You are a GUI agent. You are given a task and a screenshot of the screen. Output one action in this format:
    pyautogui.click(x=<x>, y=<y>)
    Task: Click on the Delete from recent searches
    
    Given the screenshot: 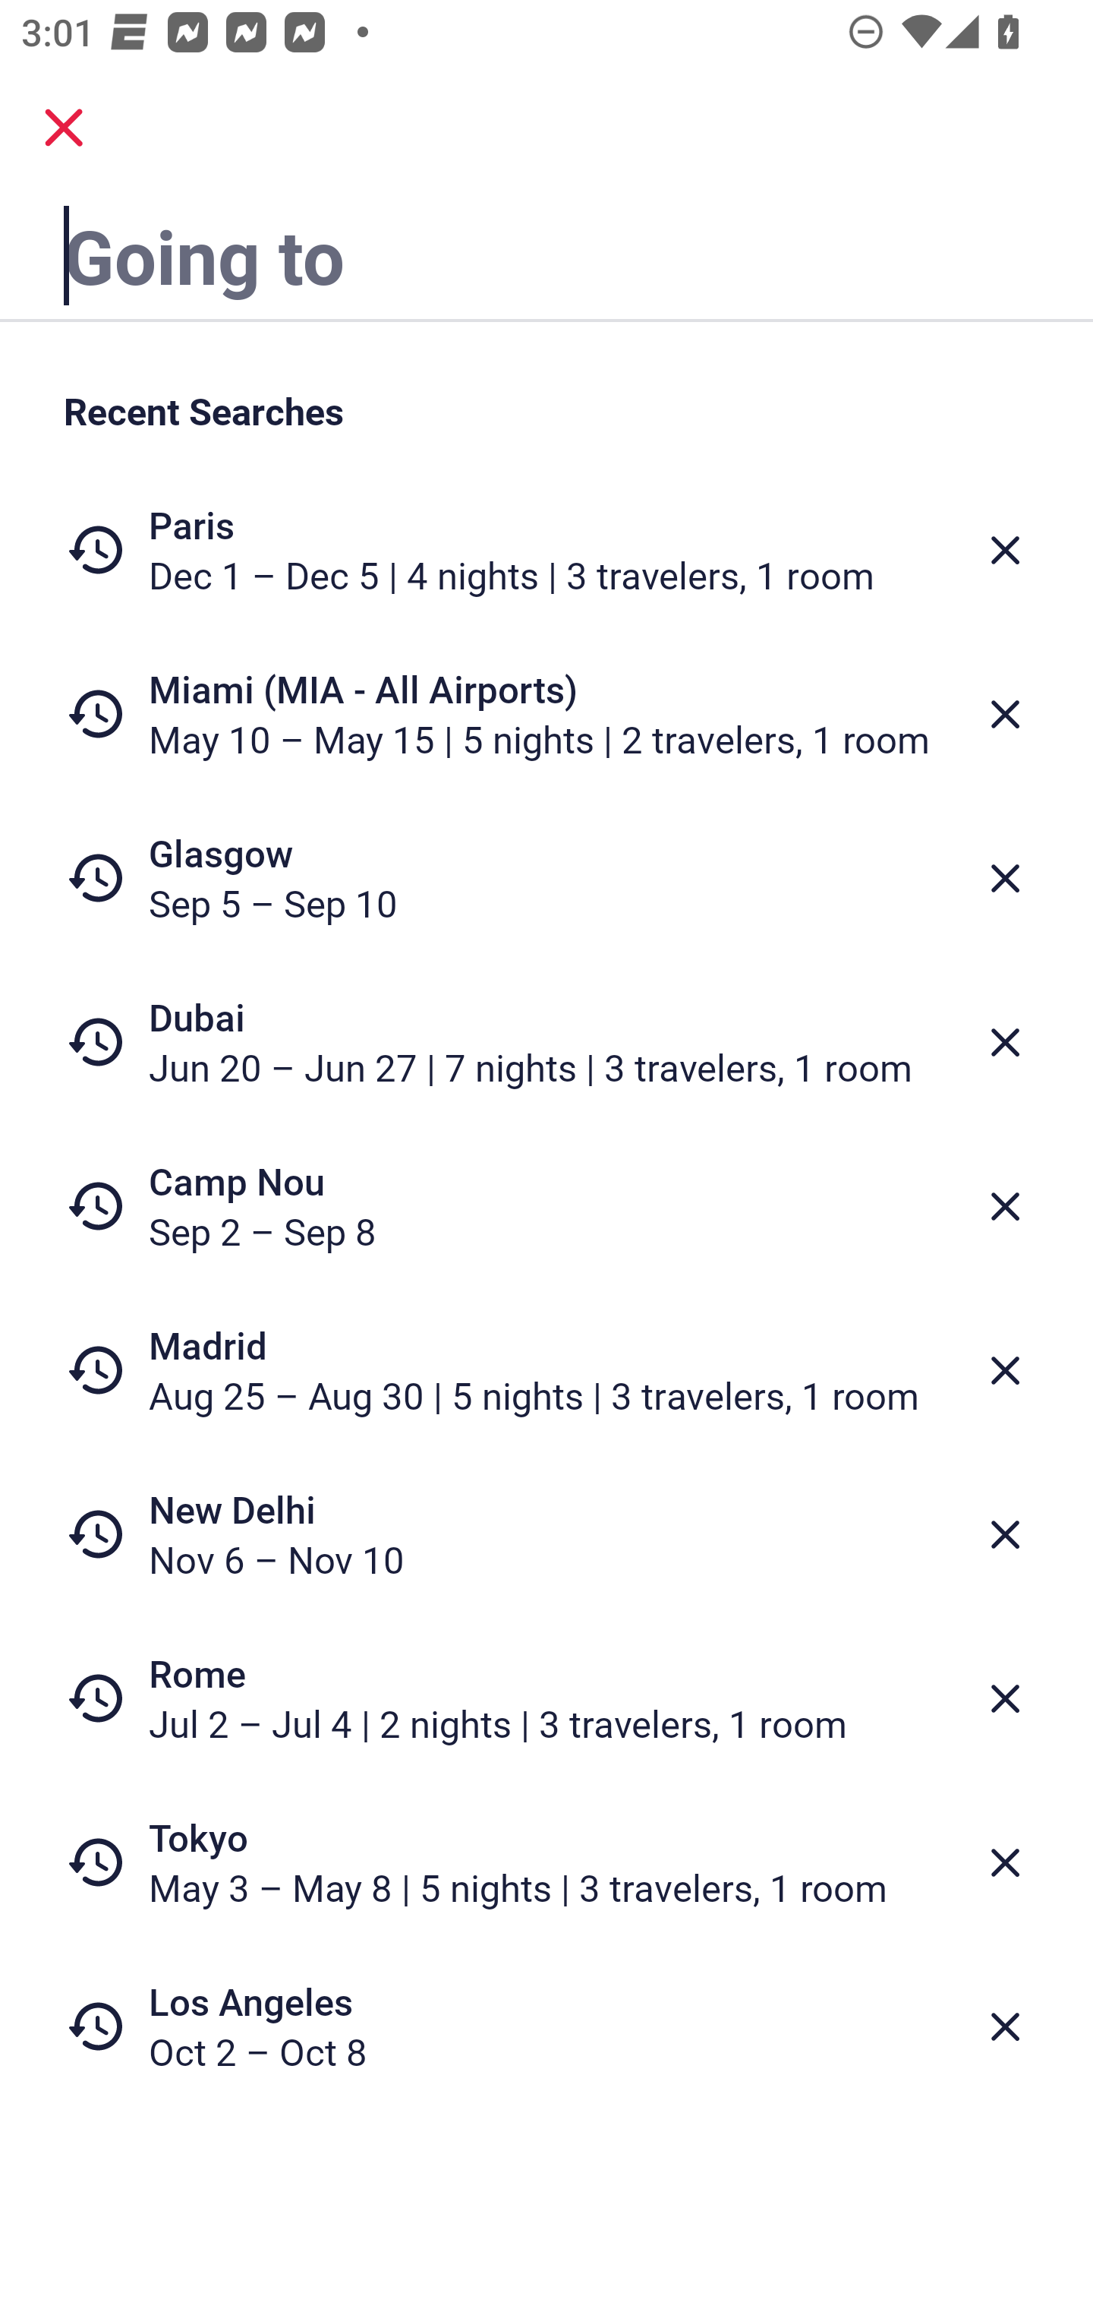 What is the action you would take?
    pyautogui.click(x=1005, y=1206)
    